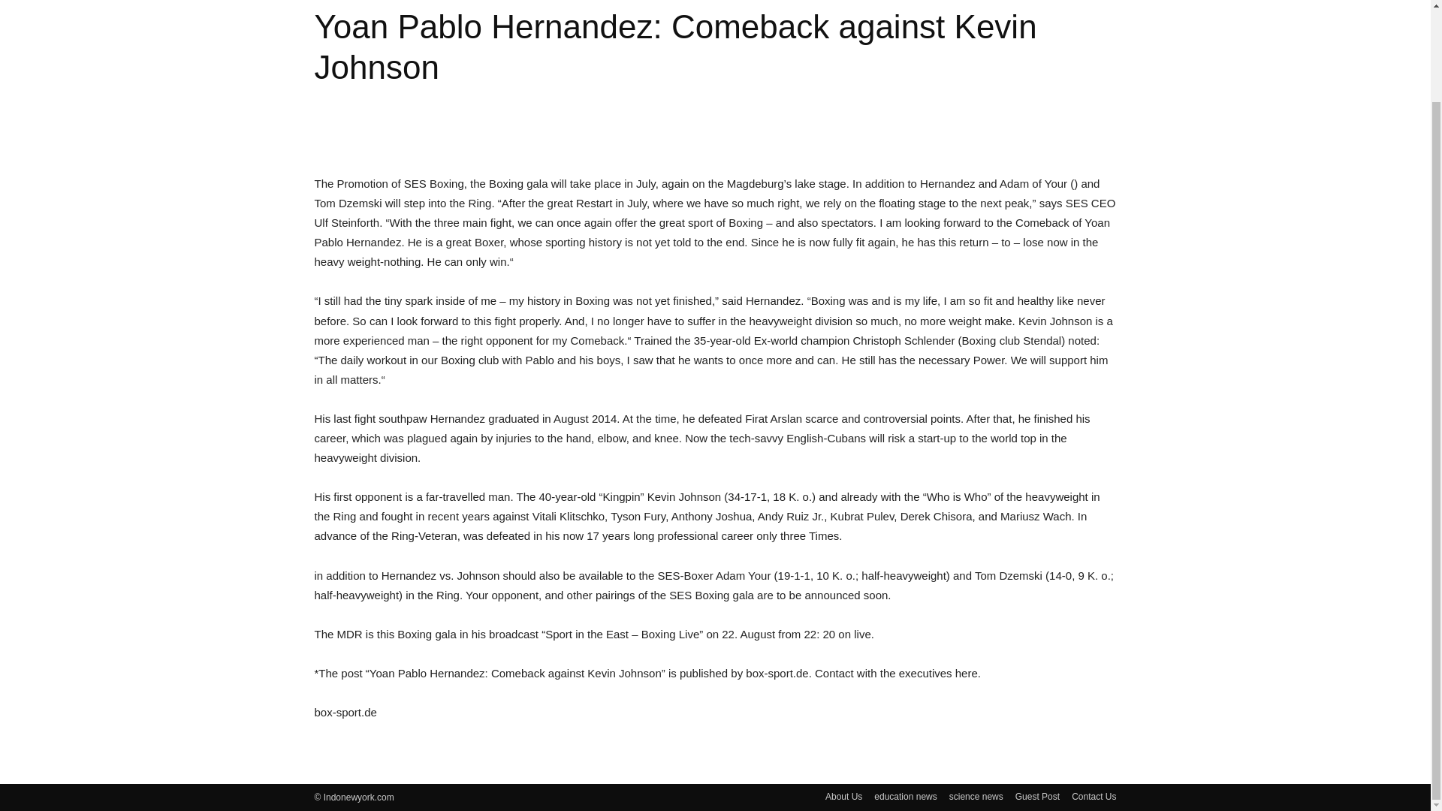 Image resolution: width=1442 pixels, height=811 pixels. Describe the element at coordinates (976, 796) in the screenshot. I see `science news` at that location.